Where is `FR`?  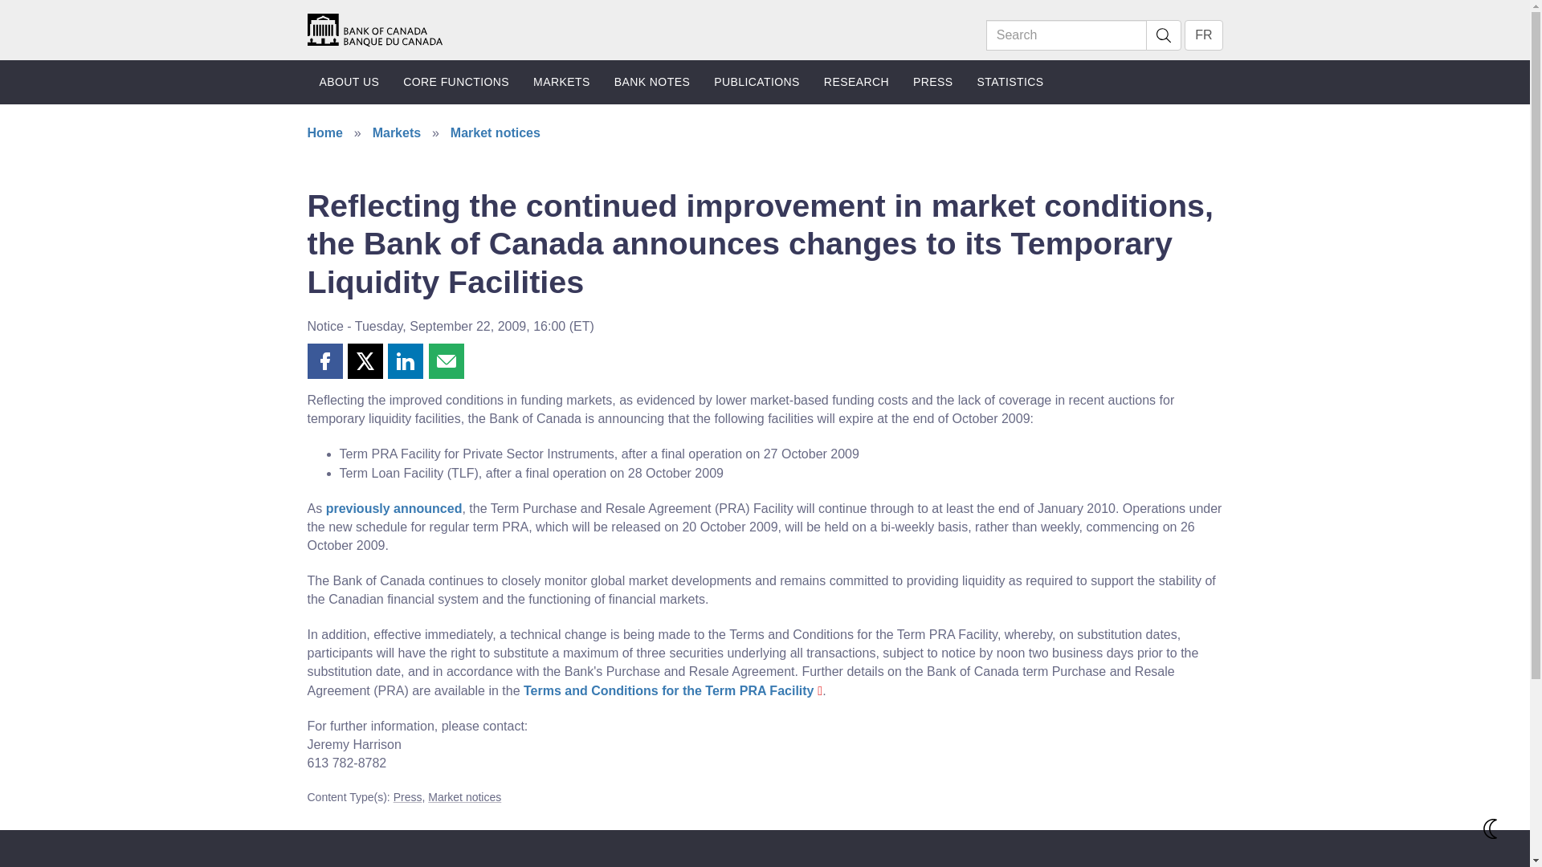 FR is located at coordinates (1203, 35).